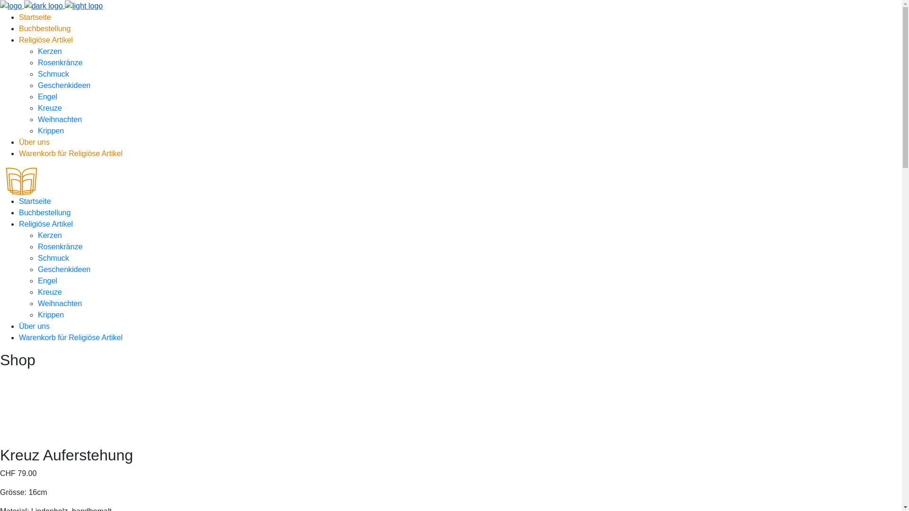 This screenshot has height=511, width=909. What do you see at coordinates (64, 85) in the screenshot?
I see `Geschenkideen` at bounding box center [64, 85].